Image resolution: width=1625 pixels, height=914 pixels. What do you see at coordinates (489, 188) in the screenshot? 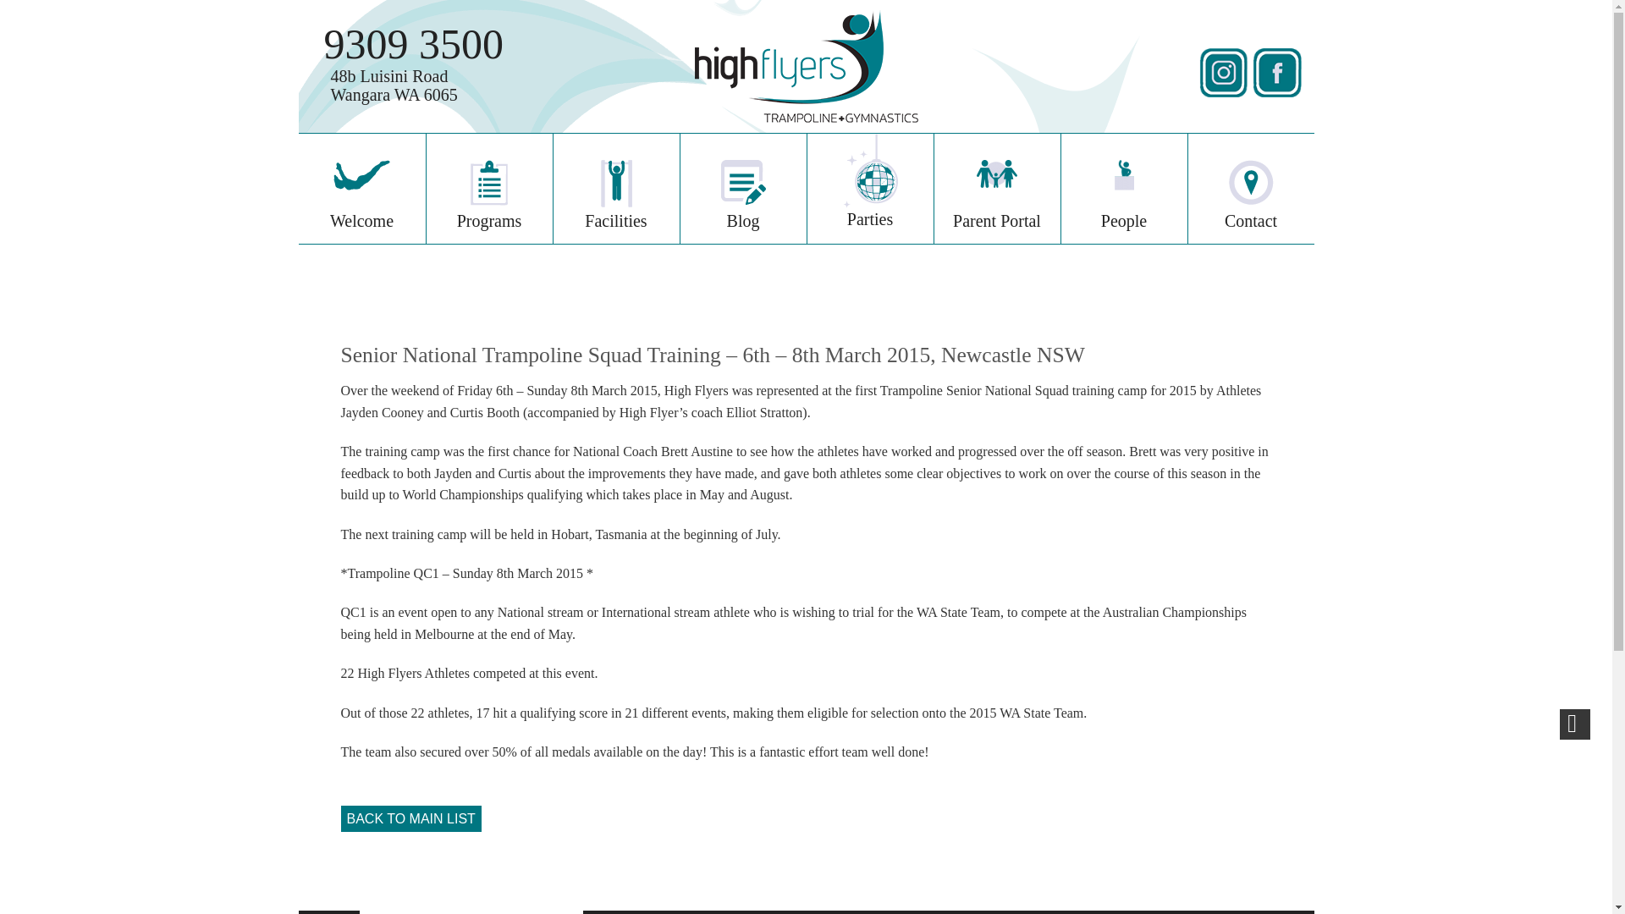
I see `Programs` at bounding box center [489, 188].